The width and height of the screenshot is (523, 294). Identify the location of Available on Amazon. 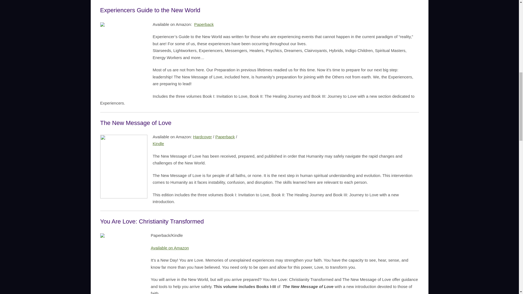
(170, 248).